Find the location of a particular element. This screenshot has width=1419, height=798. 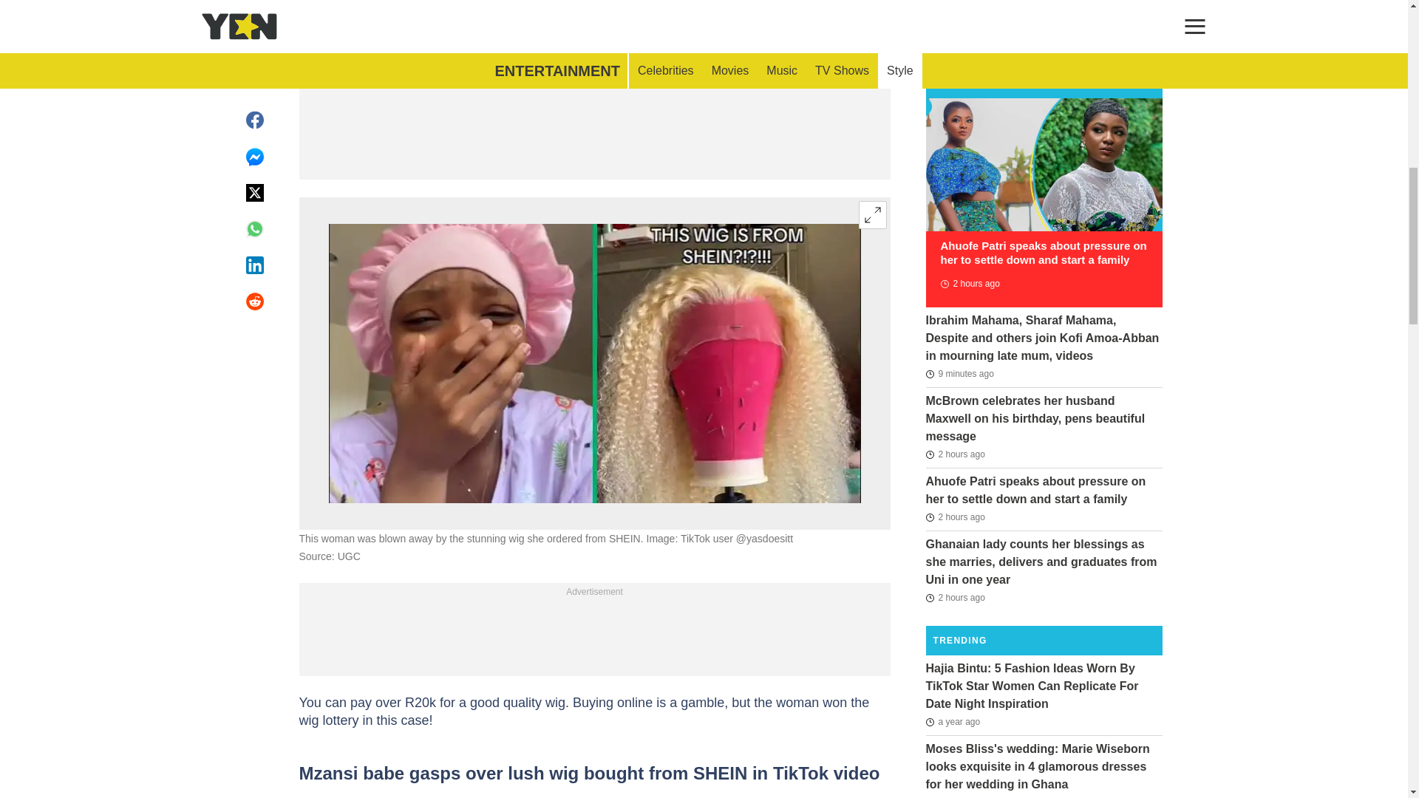

2024-08-03T18:43:05Z is located at coordinates (969, 284).